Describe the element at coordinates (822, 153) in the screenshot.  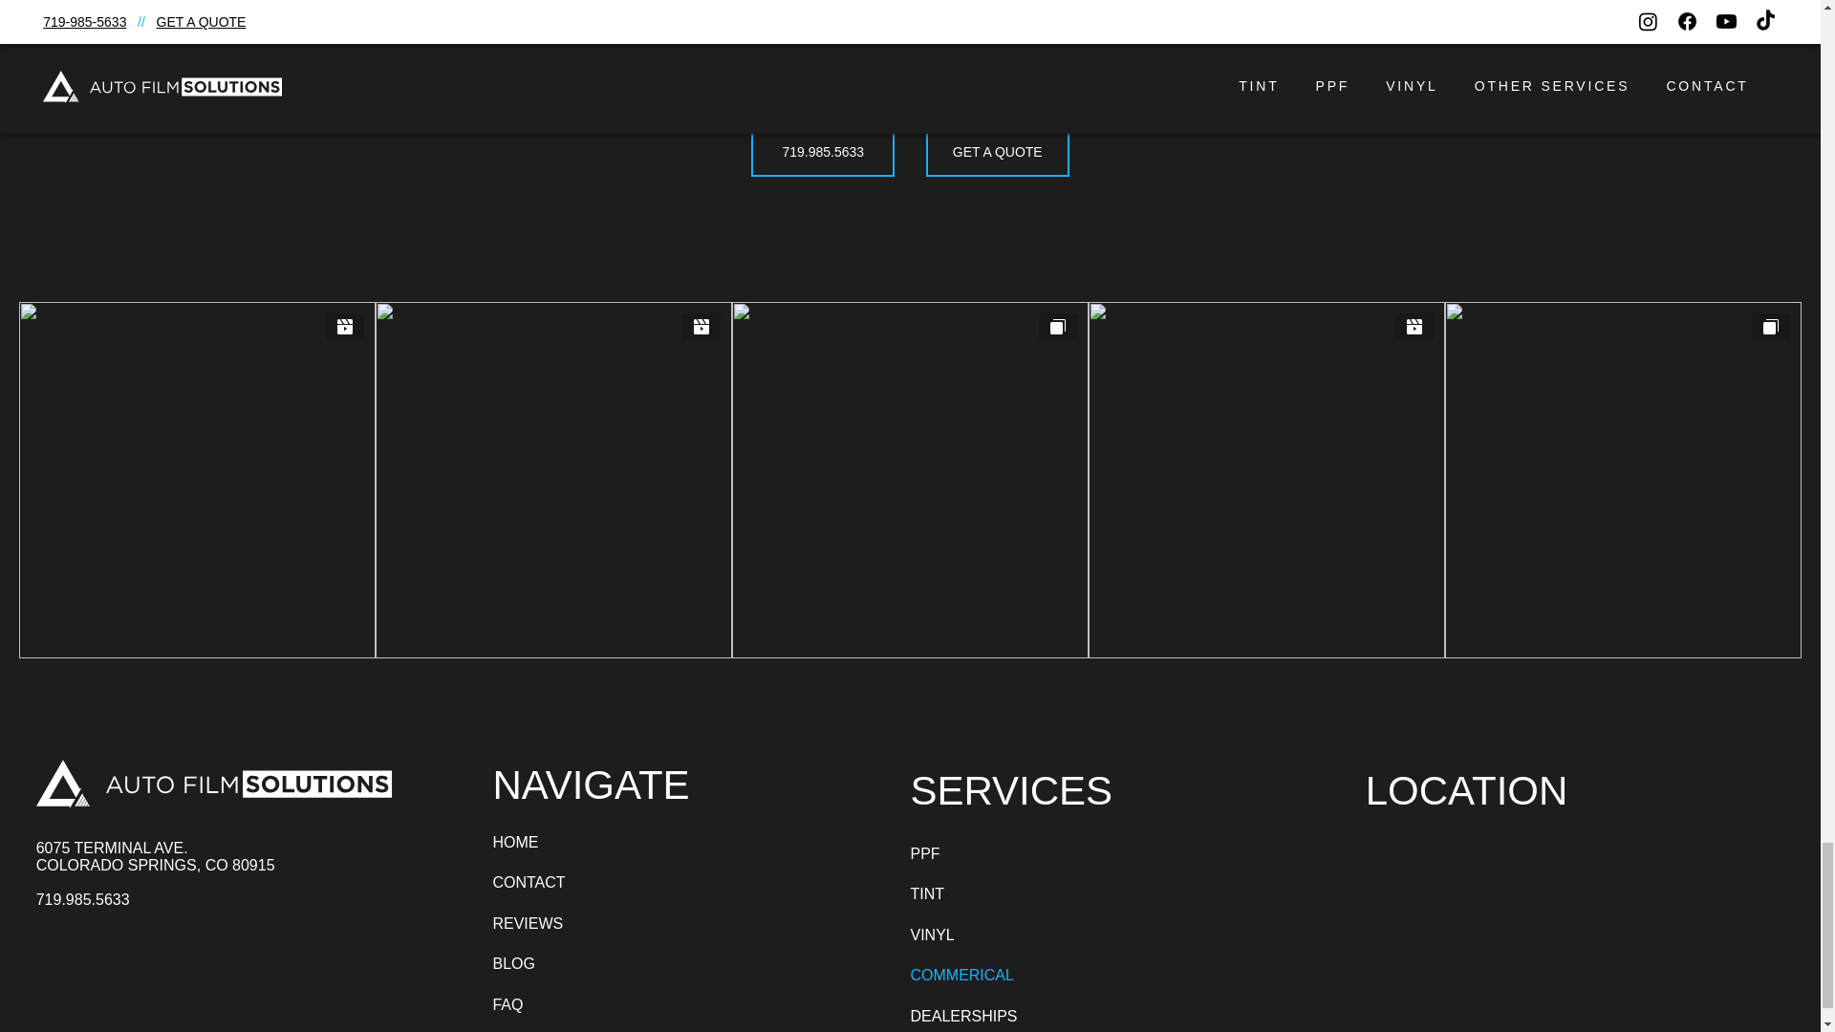
I see `719.985.5633` at that location.